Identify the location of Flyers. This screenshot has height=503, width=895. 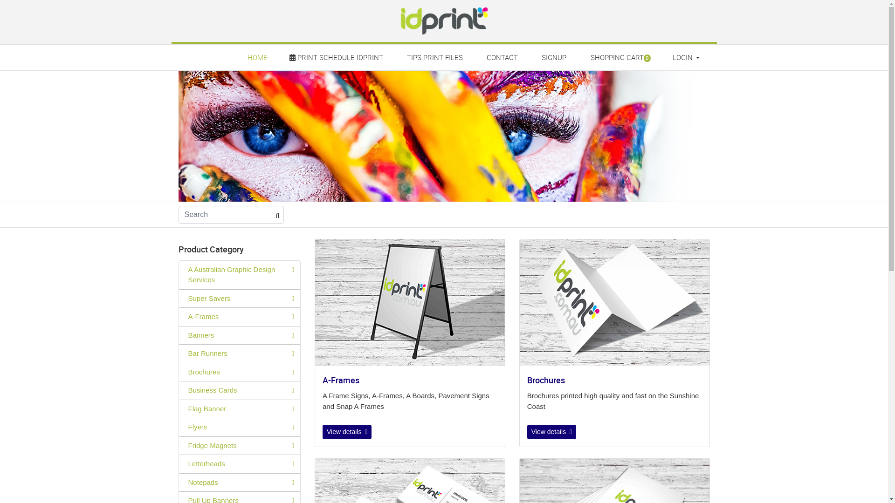
(240, 428).